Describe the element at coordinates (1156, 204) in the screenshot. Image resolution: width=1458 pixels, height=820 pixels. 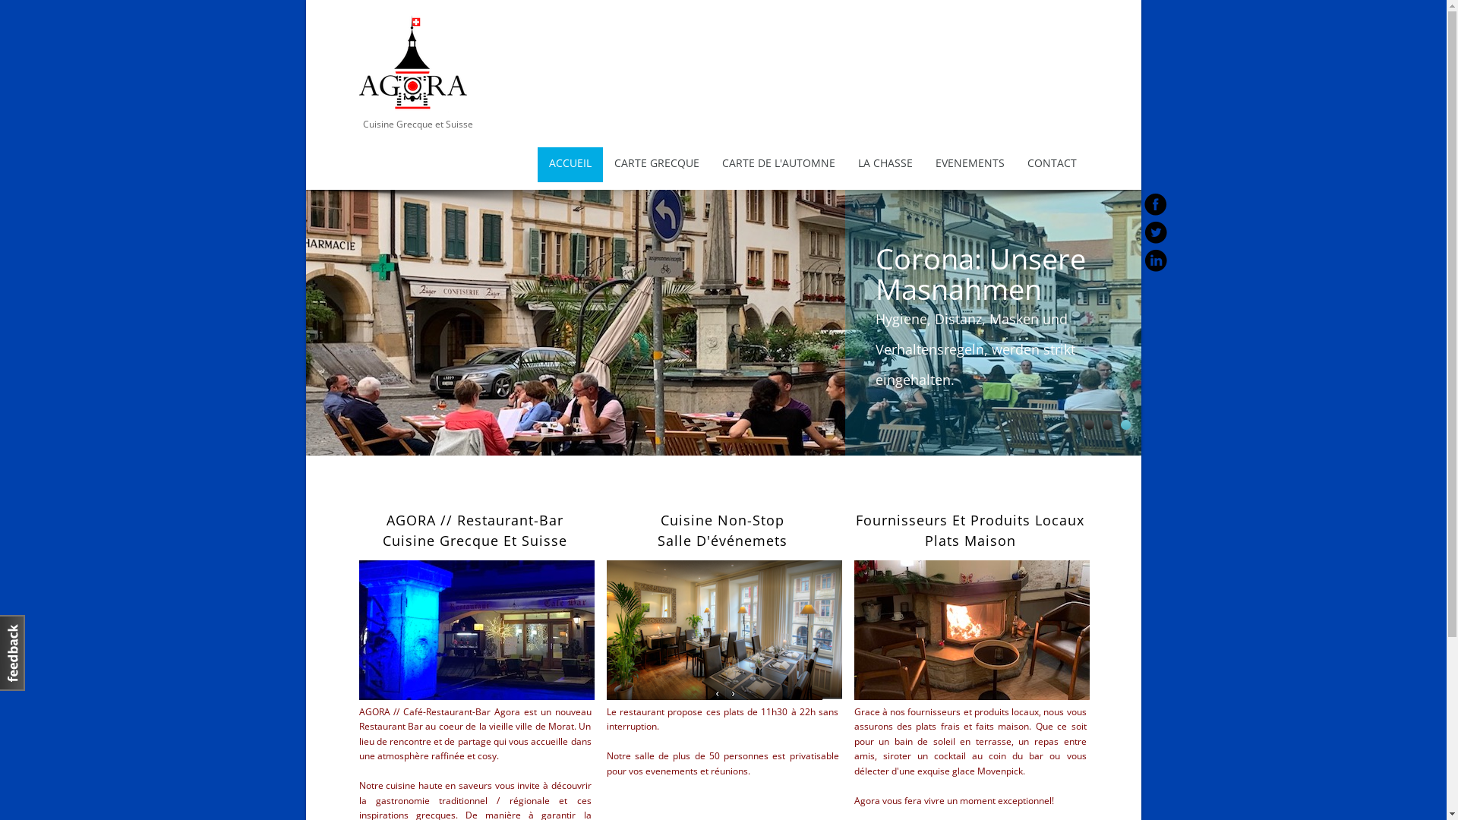
I see `facebook` at that location.